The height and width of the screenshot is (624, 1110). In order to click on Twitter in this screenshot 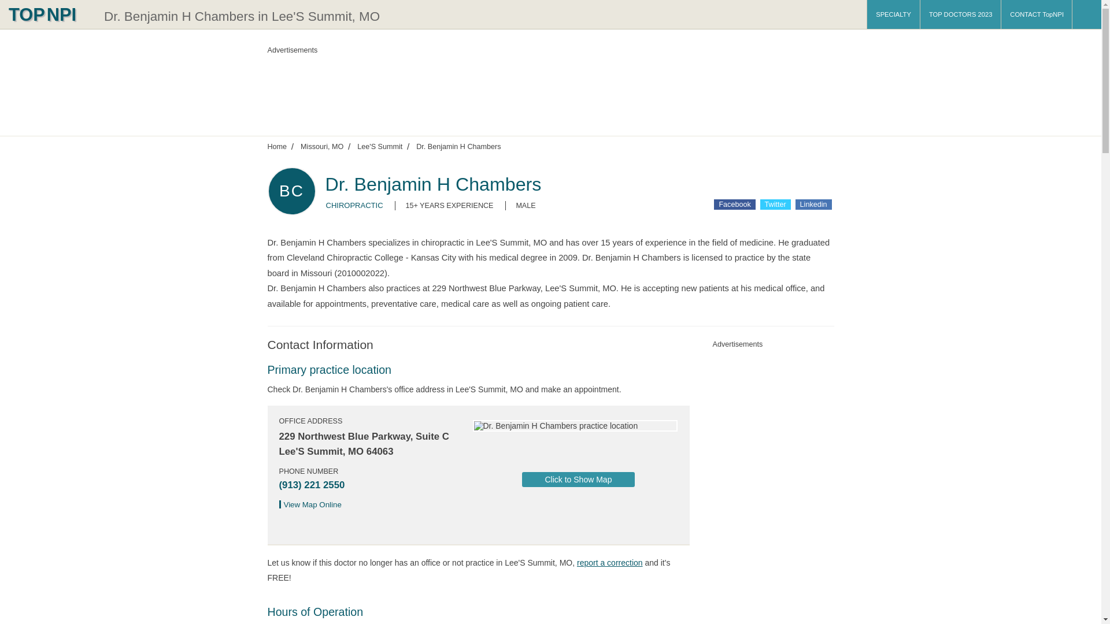, I will do `click(775, 204)`.